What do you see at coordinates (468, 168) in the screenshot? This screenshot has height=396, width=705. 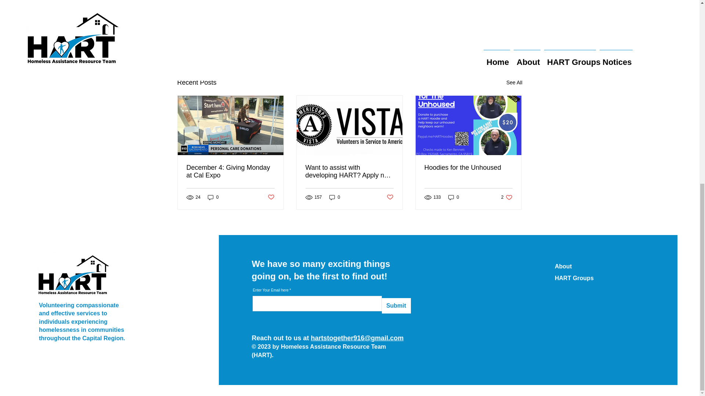 I see `0` at bounding box center [468, 168].